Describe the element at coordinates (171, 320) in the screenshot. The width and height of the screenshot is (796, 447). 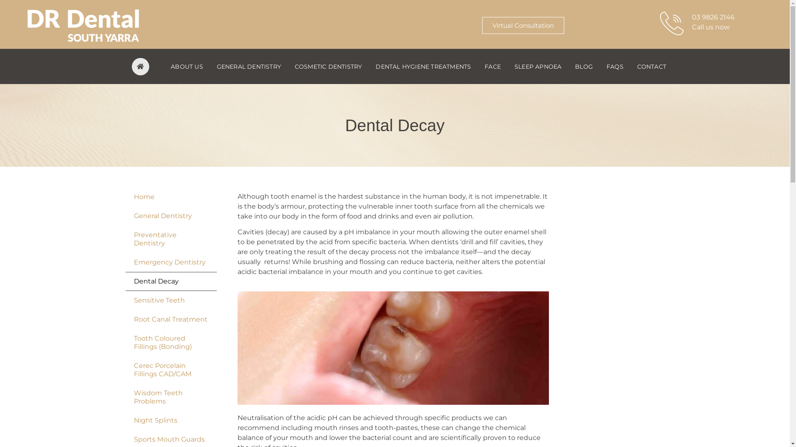
I see `Root Canal Treatment` at that location.